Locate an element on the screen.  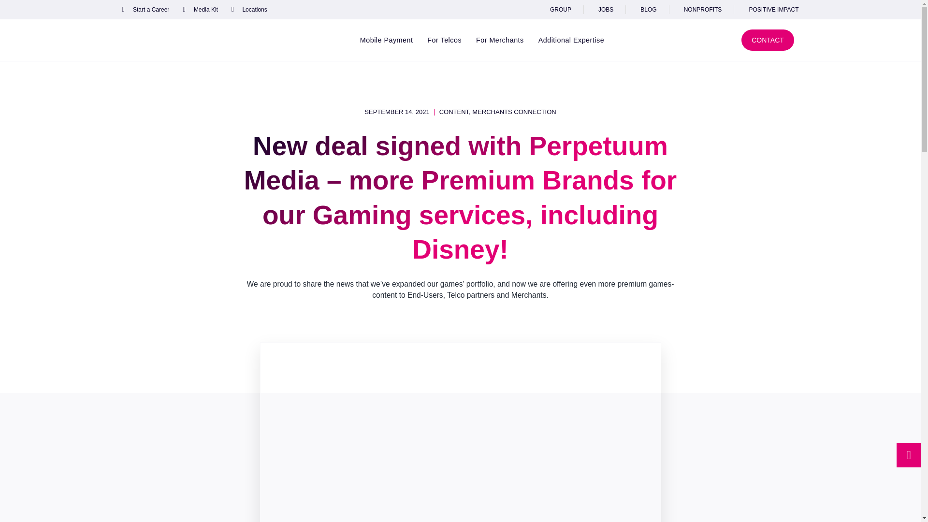
JOBS is located at coordinates (604, 10).